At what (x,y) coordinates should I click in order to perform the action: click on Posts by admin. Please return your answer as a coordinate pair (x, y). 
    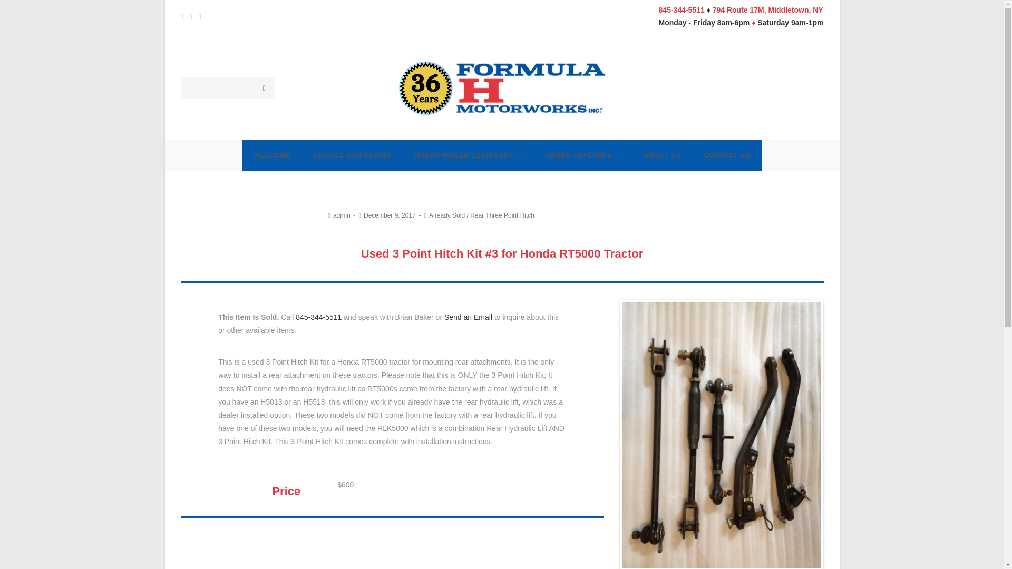
    Looking at the image, I should click on (342, 215).